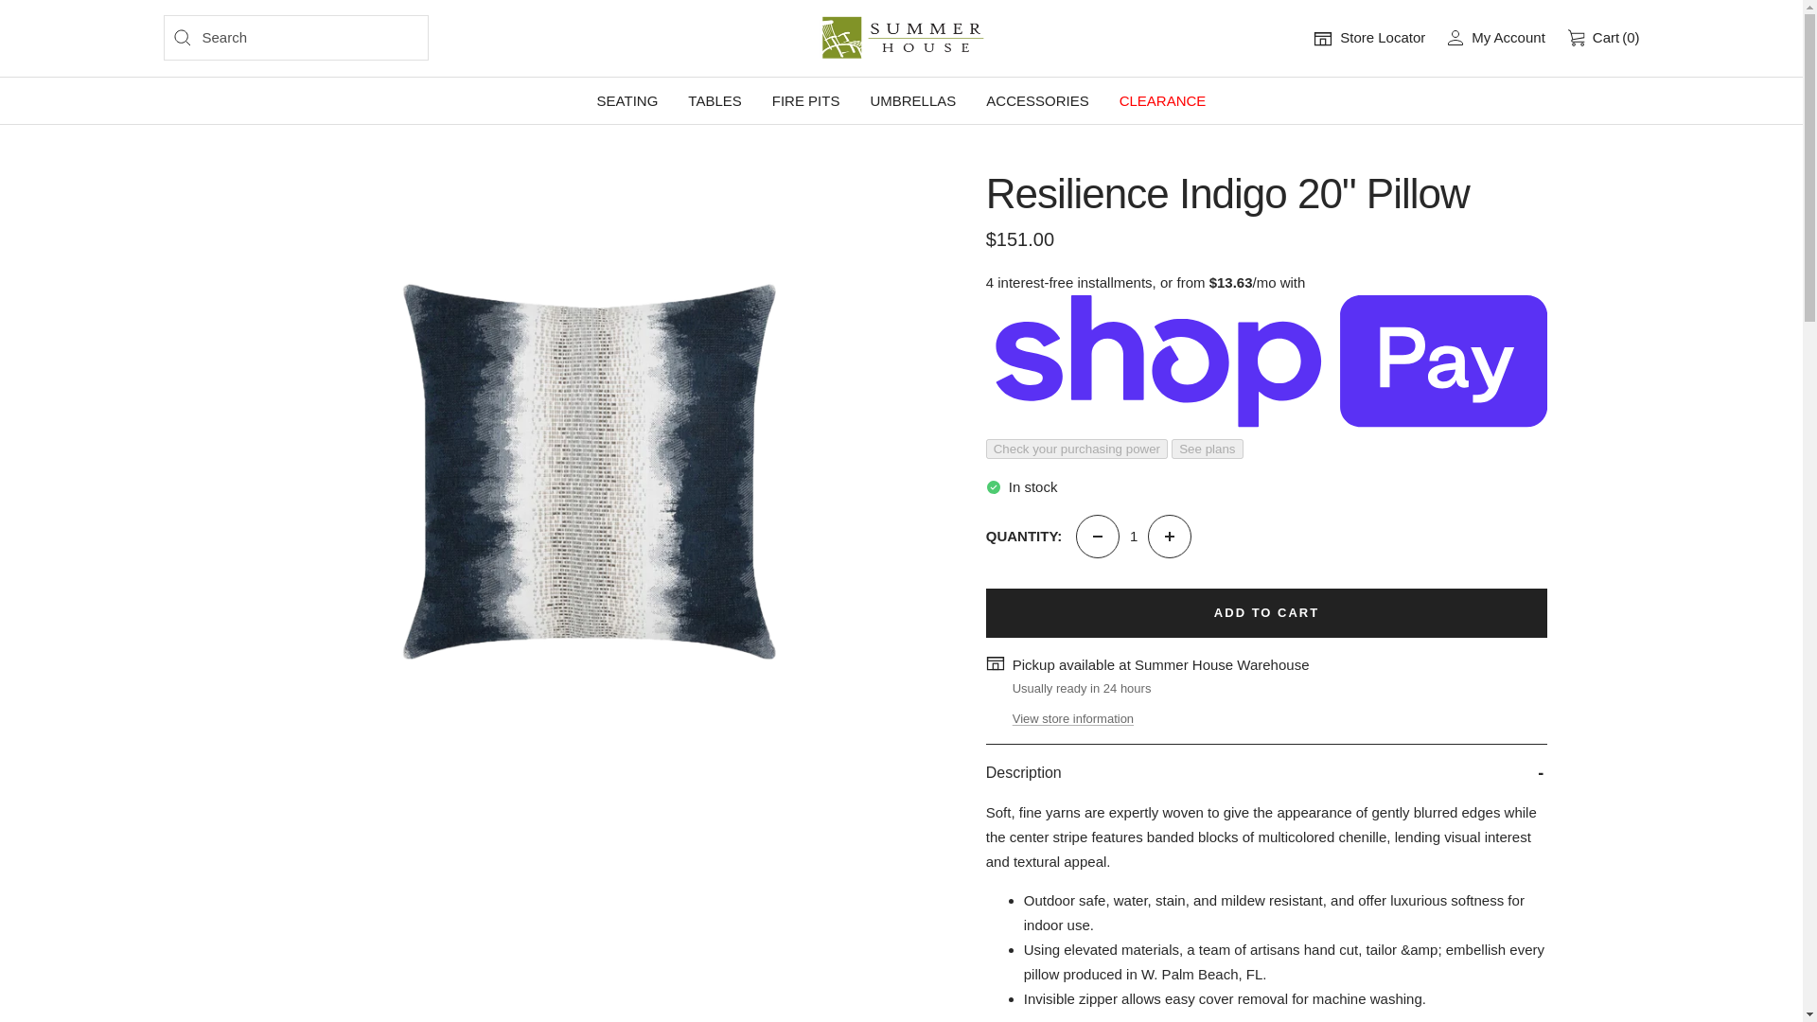 The height and width of the screenshot is (1022, 1817). I want to click on UMBRELLAS, so click(912, 100).